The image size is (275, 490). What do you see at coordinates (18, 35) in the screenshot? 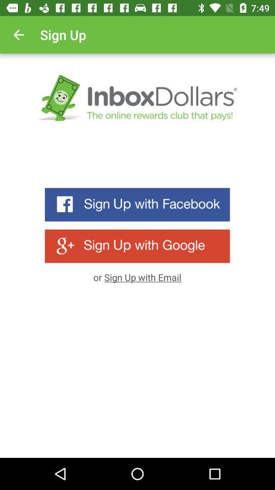
I see `click icon next to sign up` at bounding box center [18, 35].